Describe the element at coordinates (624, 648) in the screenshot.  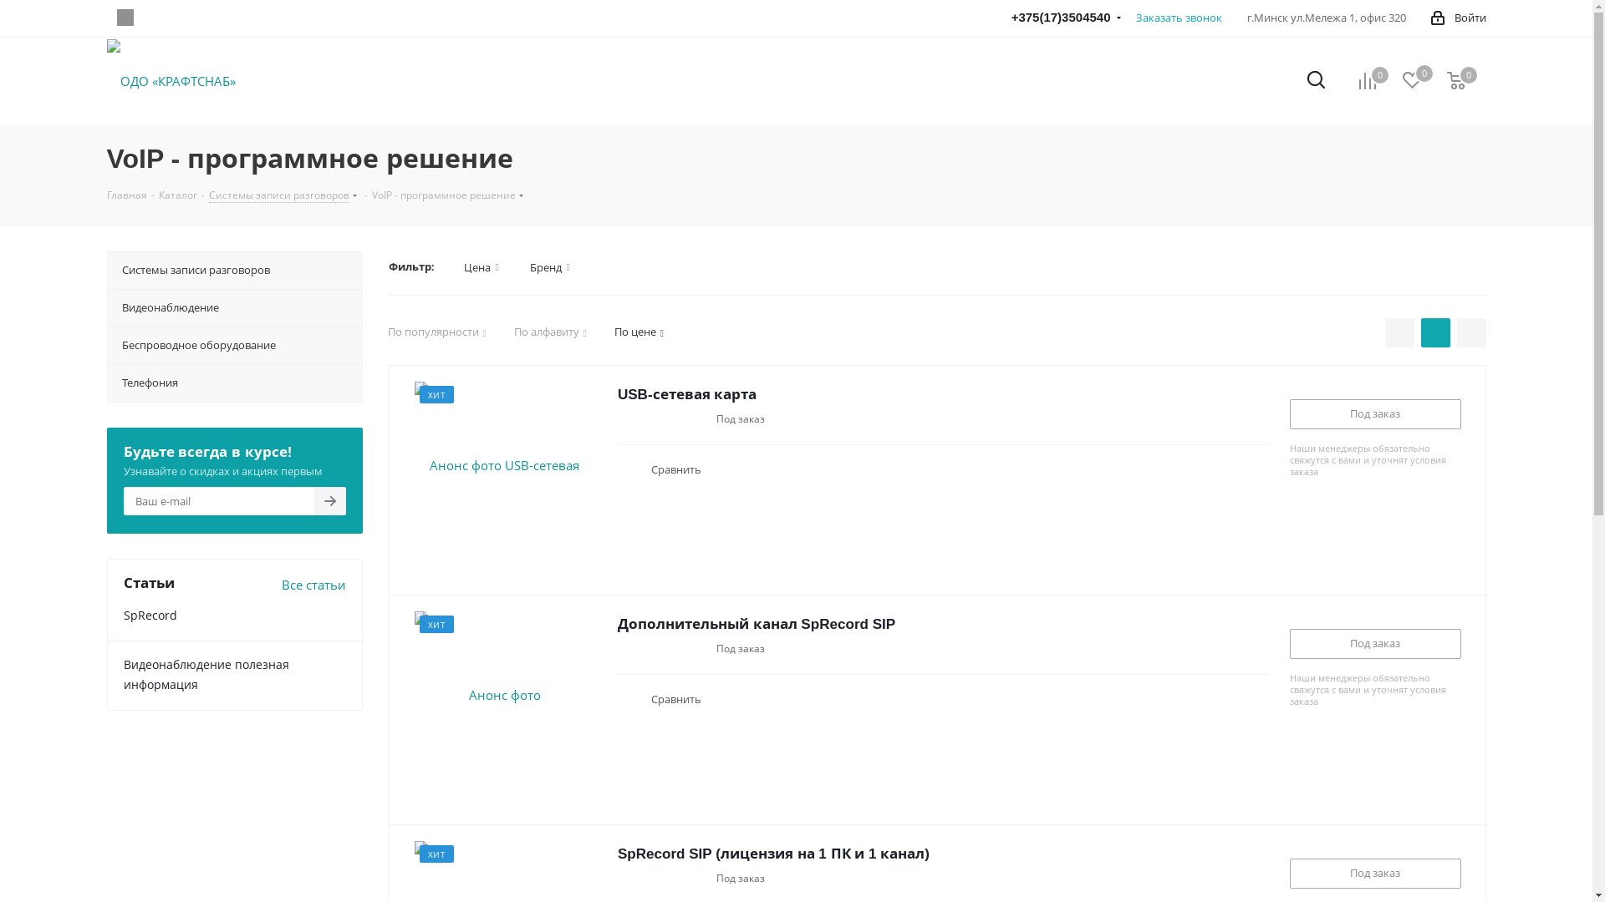
I see `1` at that location.